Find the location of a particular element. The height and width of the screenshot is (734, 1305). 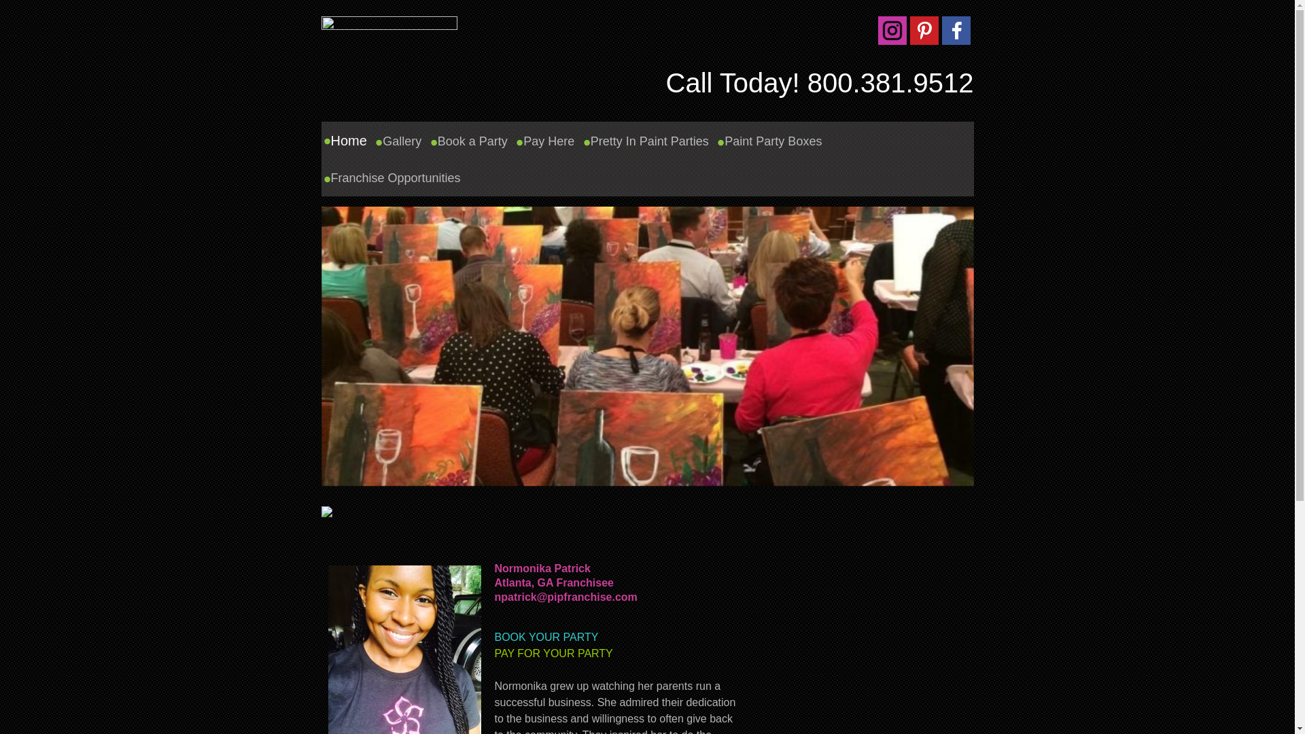

BOOK YOUR PARTY is located at coordinates (546, 637).